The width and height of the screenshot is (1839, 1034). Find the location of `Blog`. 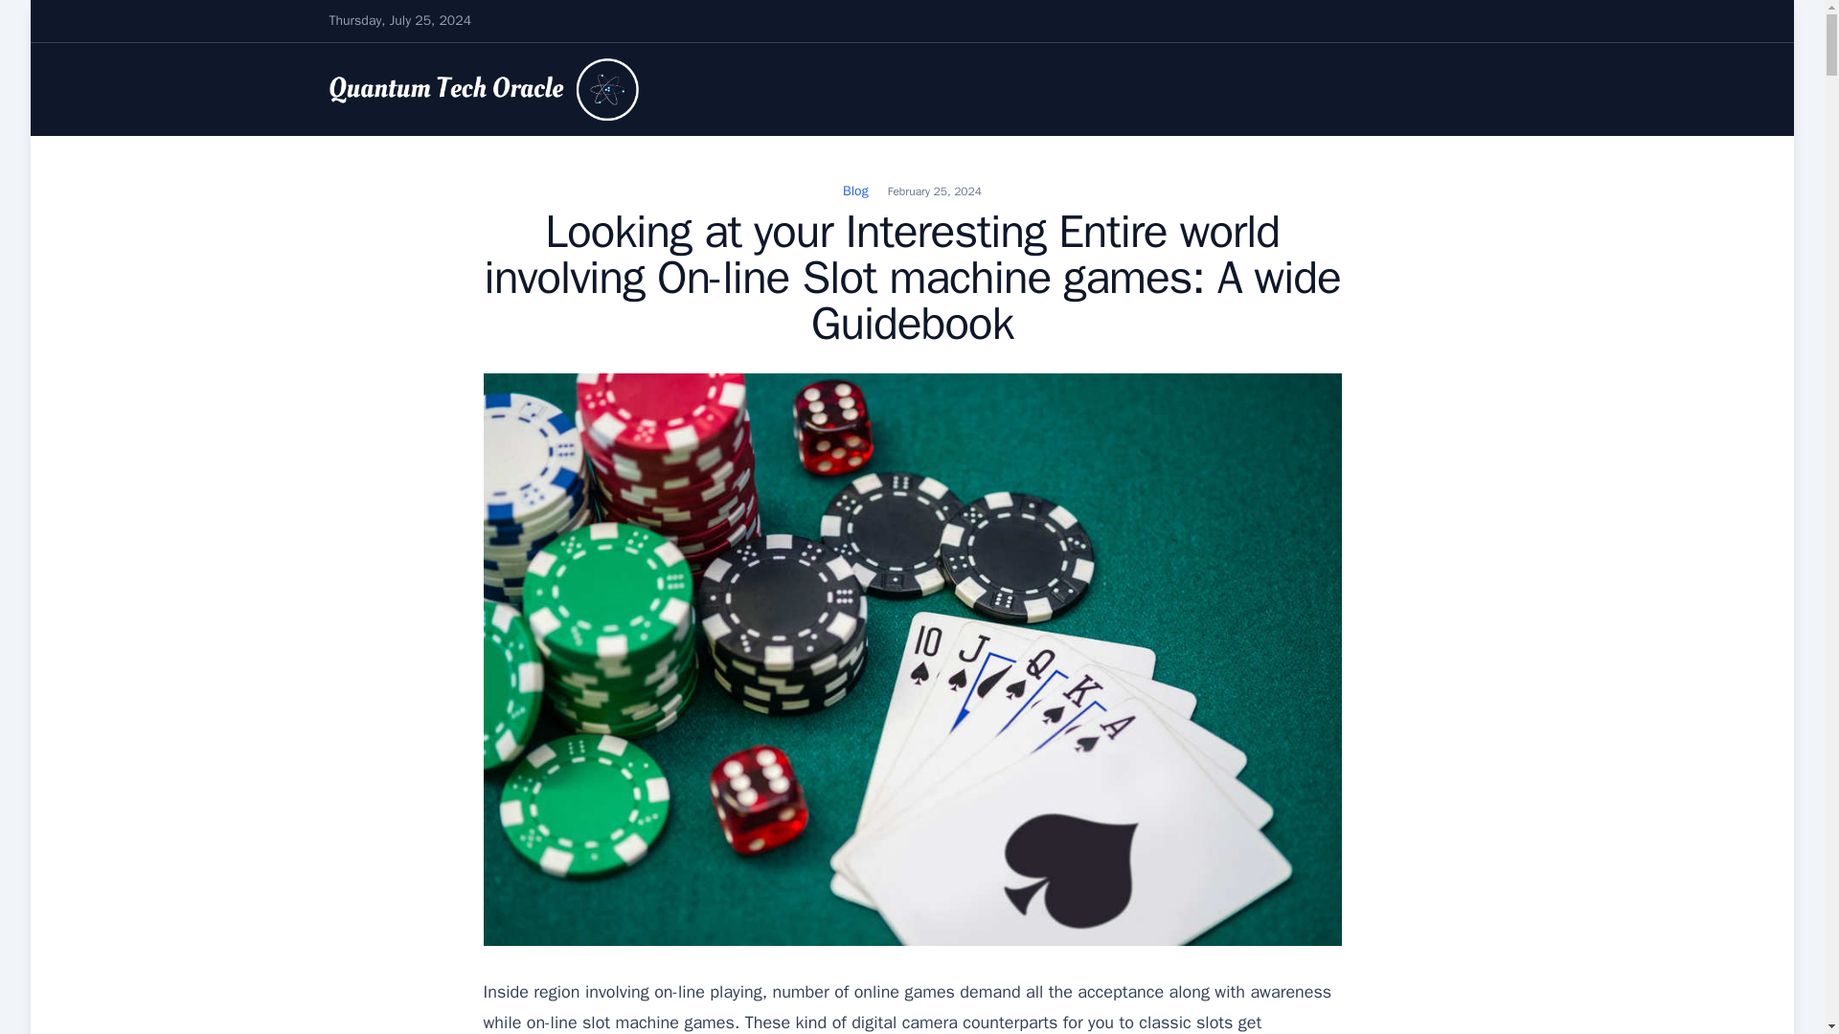

Blog is located at coordinates (854, 191).